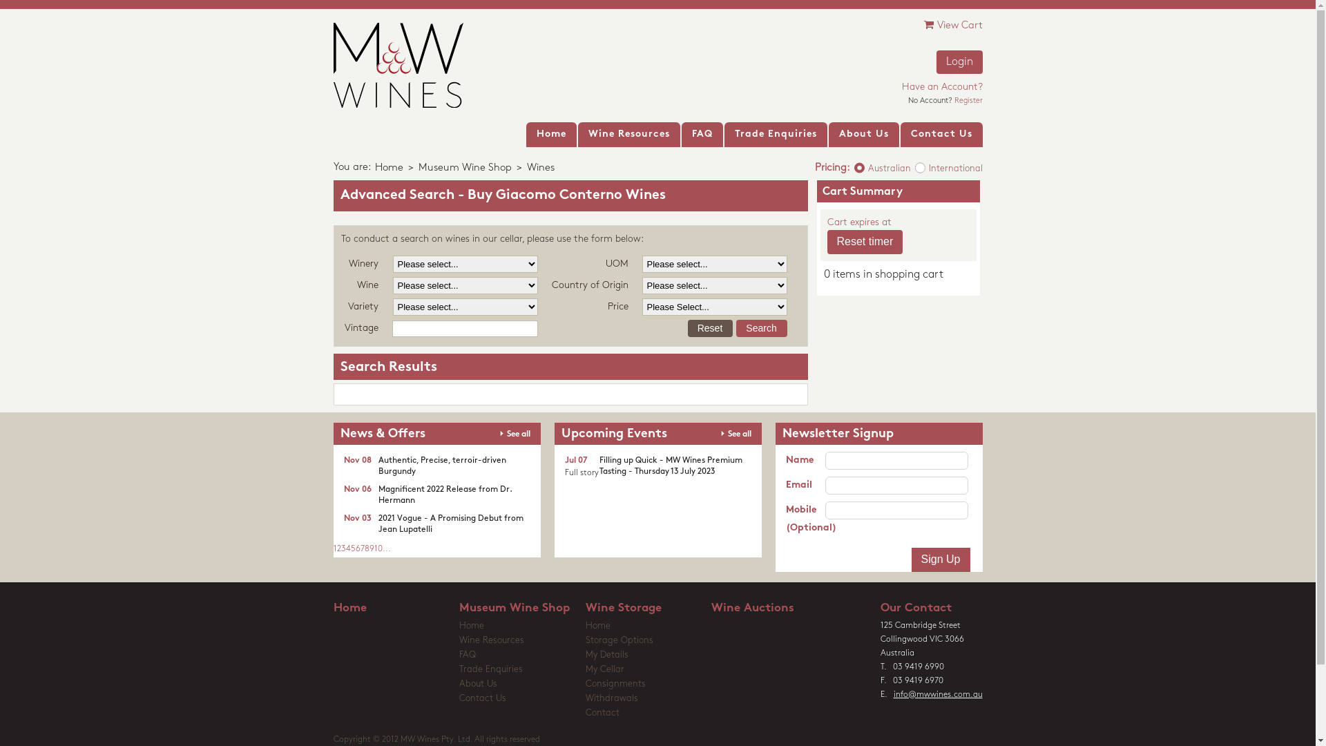 This screenshot has width=1326, height=746. What do you see at coordinates (775, 135) in the screenshot?
I see `Trade Enquiries` at bounding box center [775, 135].